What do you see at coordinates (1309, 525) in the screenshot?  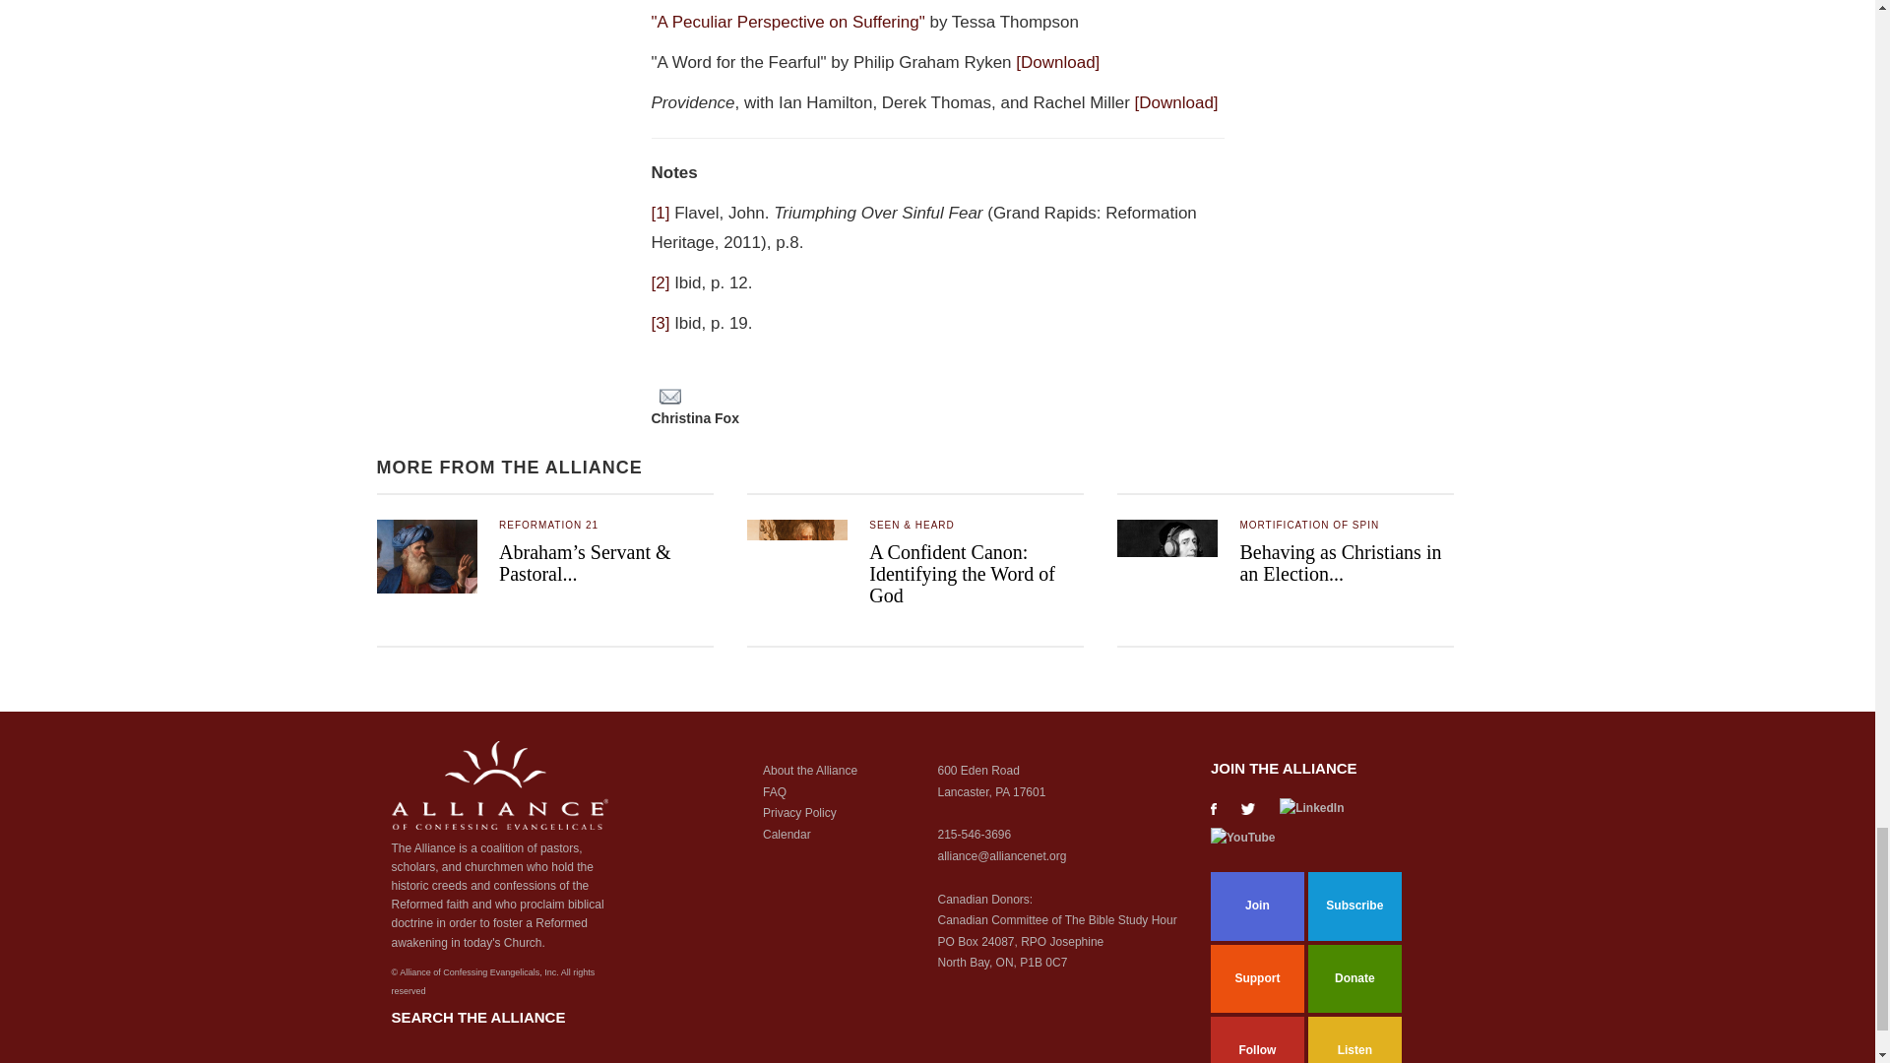 I see `Mortification of Spin` at bounding box center [1309, 525].